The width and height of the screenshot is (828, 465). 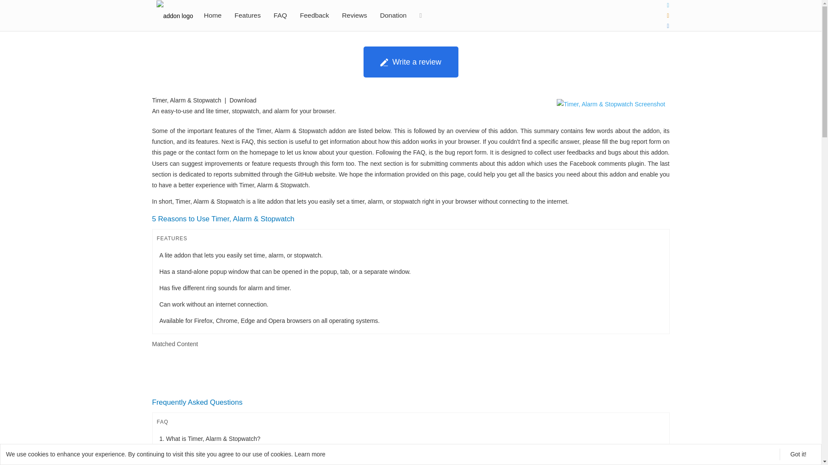 What do you see at coordinates (354, 15) in the screenshot?
I see `Reviews` at bounding box center [354, 15].